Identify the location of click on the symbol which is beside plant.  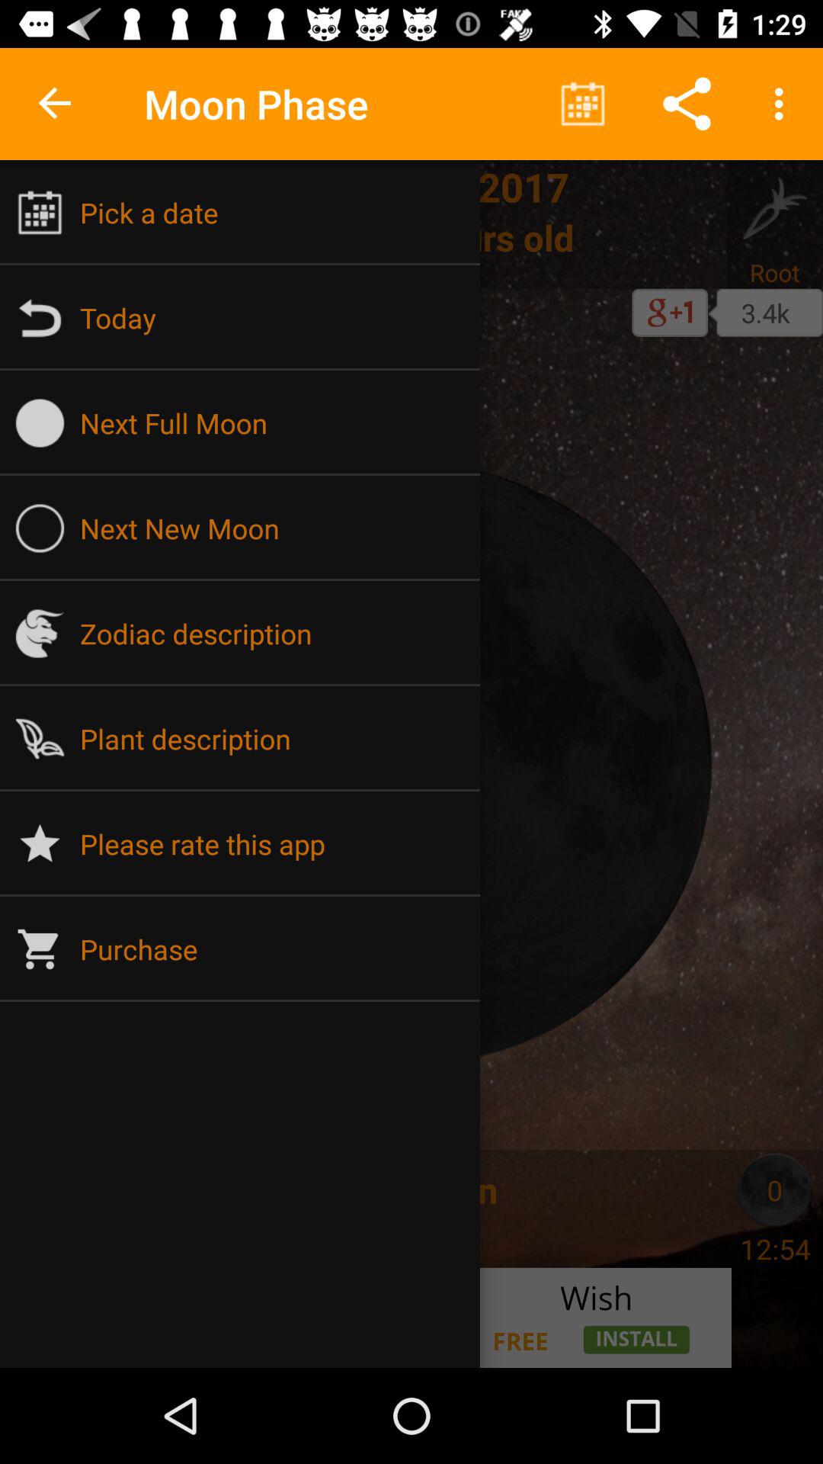
(40, 739).